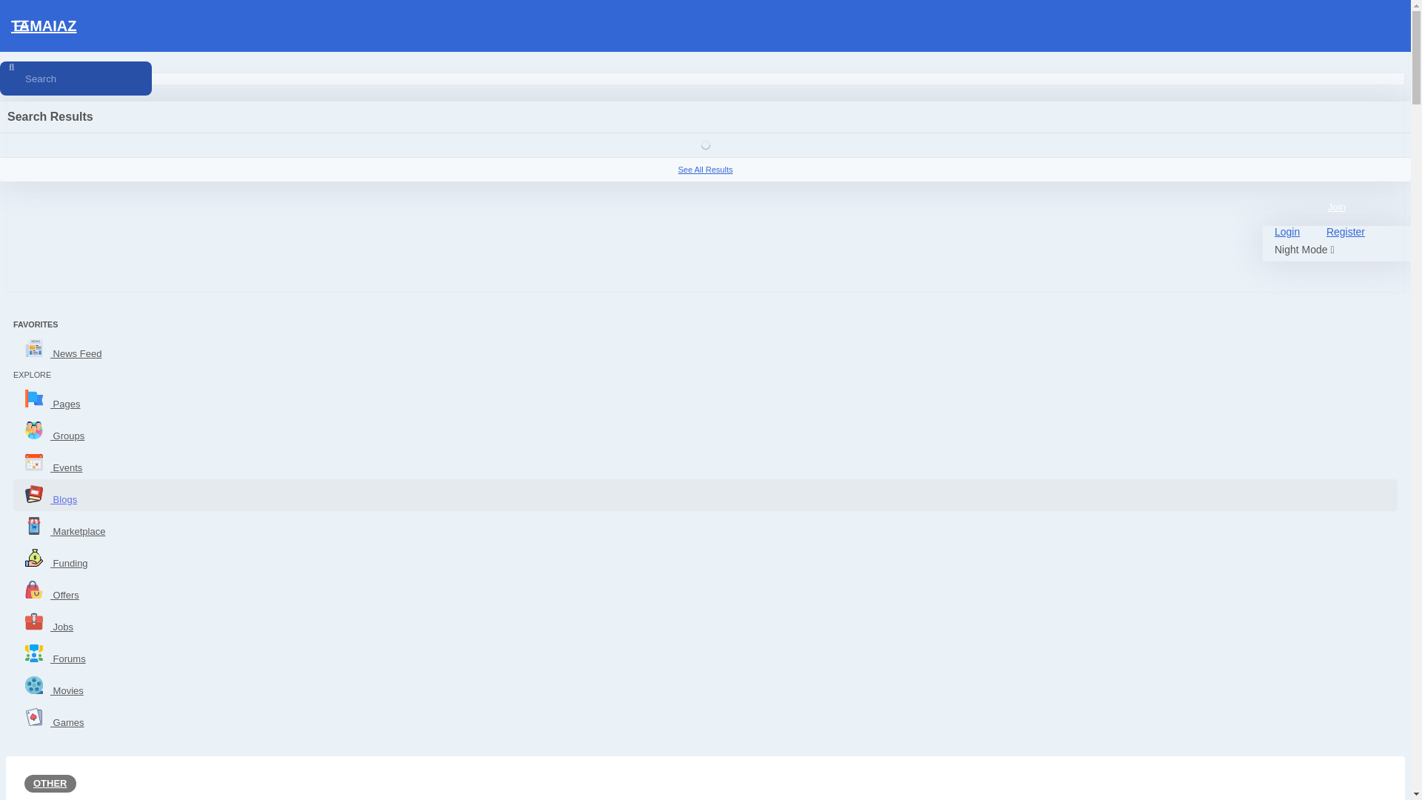 The height and width of the screenshot is (800, 1422). What do you see at coordinates (705, 719) in the screenshot?
I see `Games` at bounding box center [705, 719].